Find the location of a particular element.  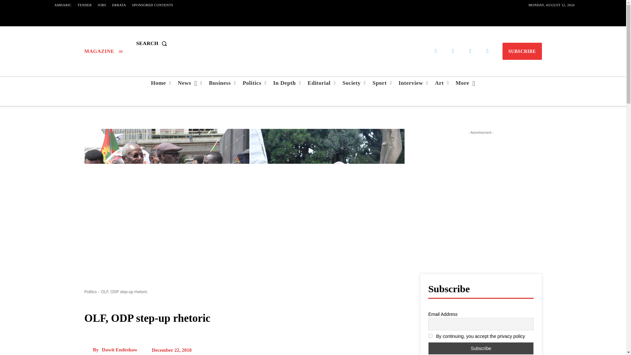

Subscribe is located at coordinates (481, 348).